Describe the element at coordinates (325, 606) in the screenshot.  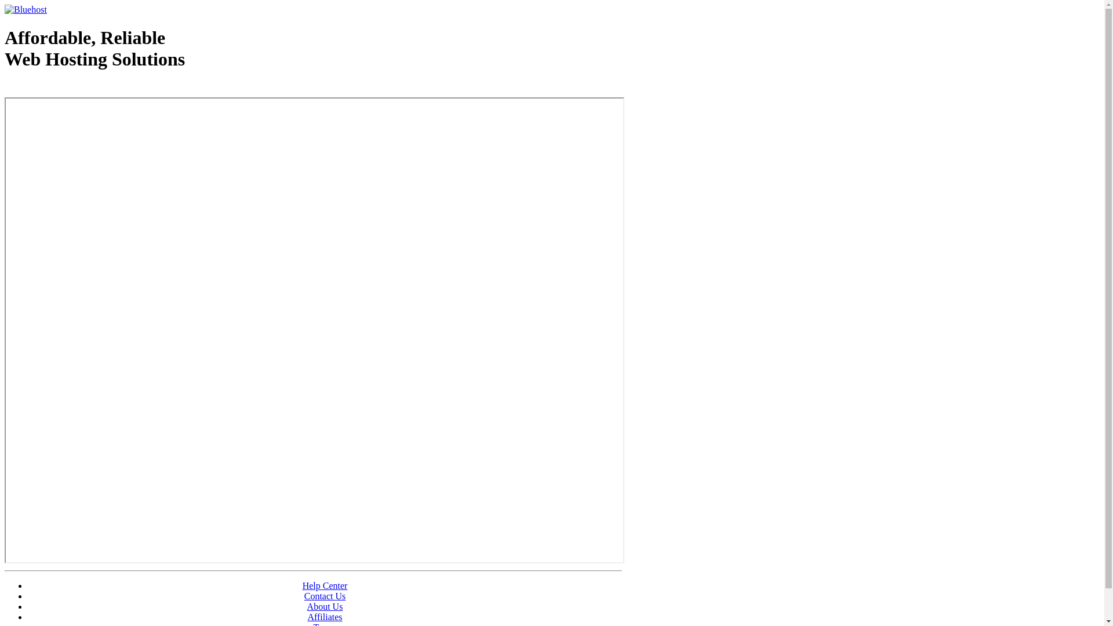
I see `About Us` at that location.